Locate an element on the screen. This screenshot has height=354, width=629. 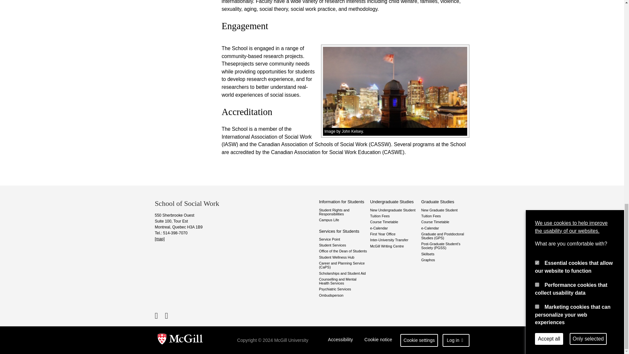
Office of the Dean of Students is located at coordinates (343, 251).